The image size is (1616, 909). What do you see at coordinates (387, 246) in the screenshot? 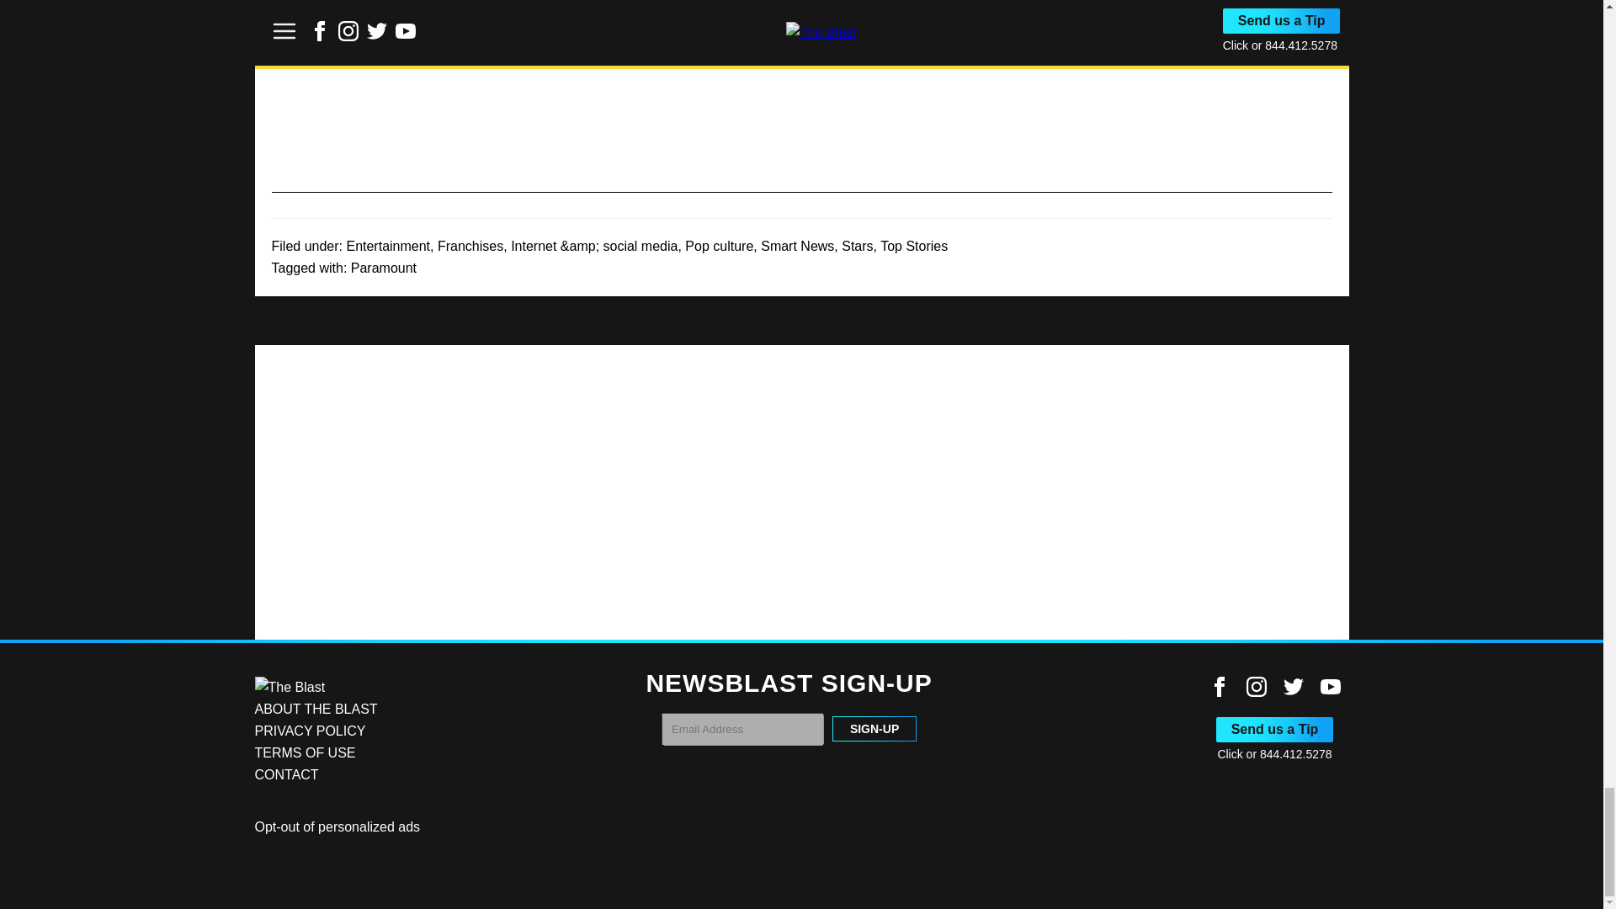
I see `Entertainment` at bounding box center [387, 246].